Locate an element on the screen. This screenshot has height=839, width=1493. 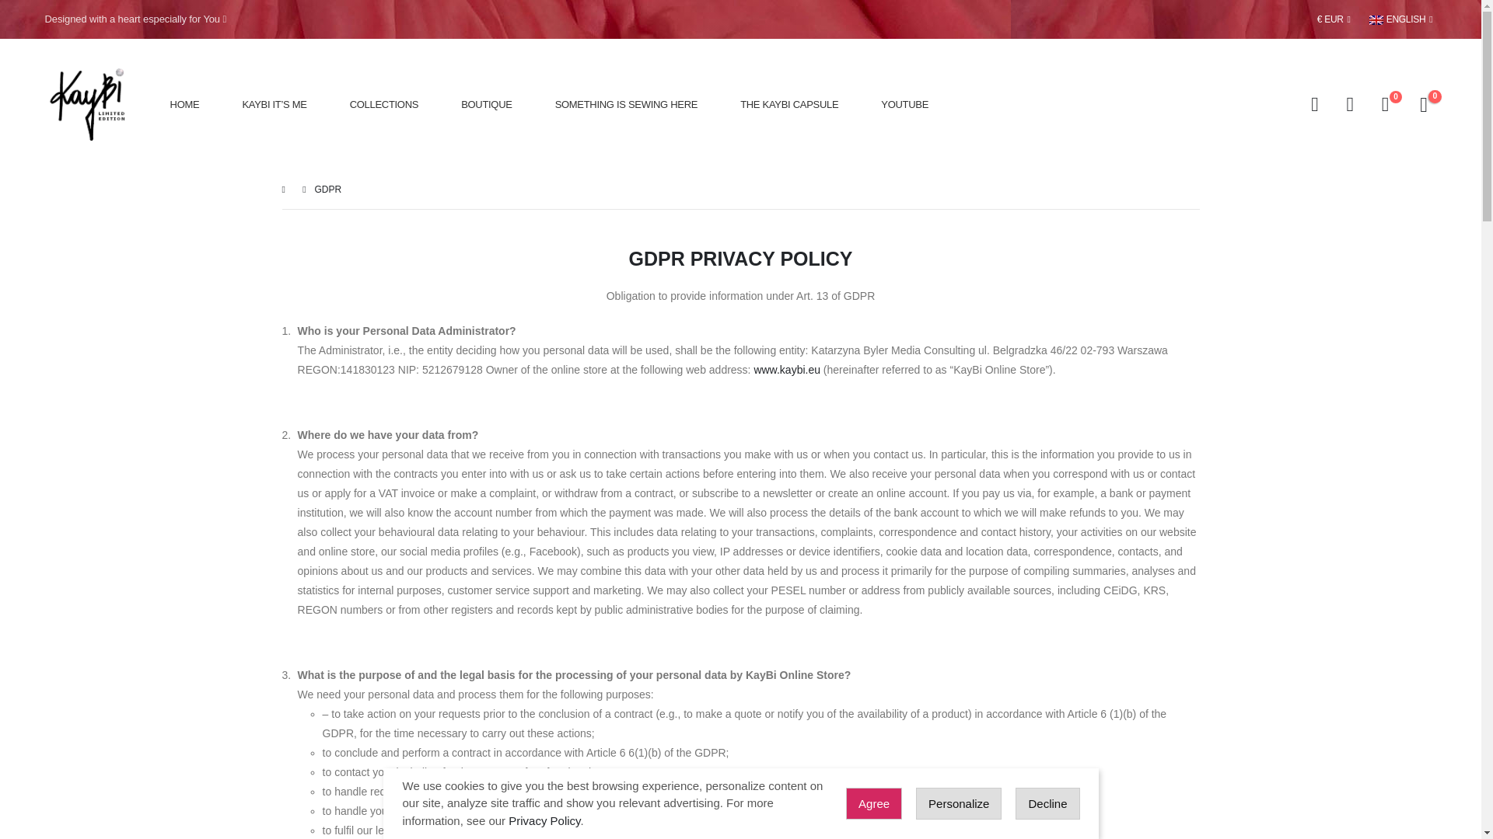
COLLECTIONS is located at coordinates (383, 104).